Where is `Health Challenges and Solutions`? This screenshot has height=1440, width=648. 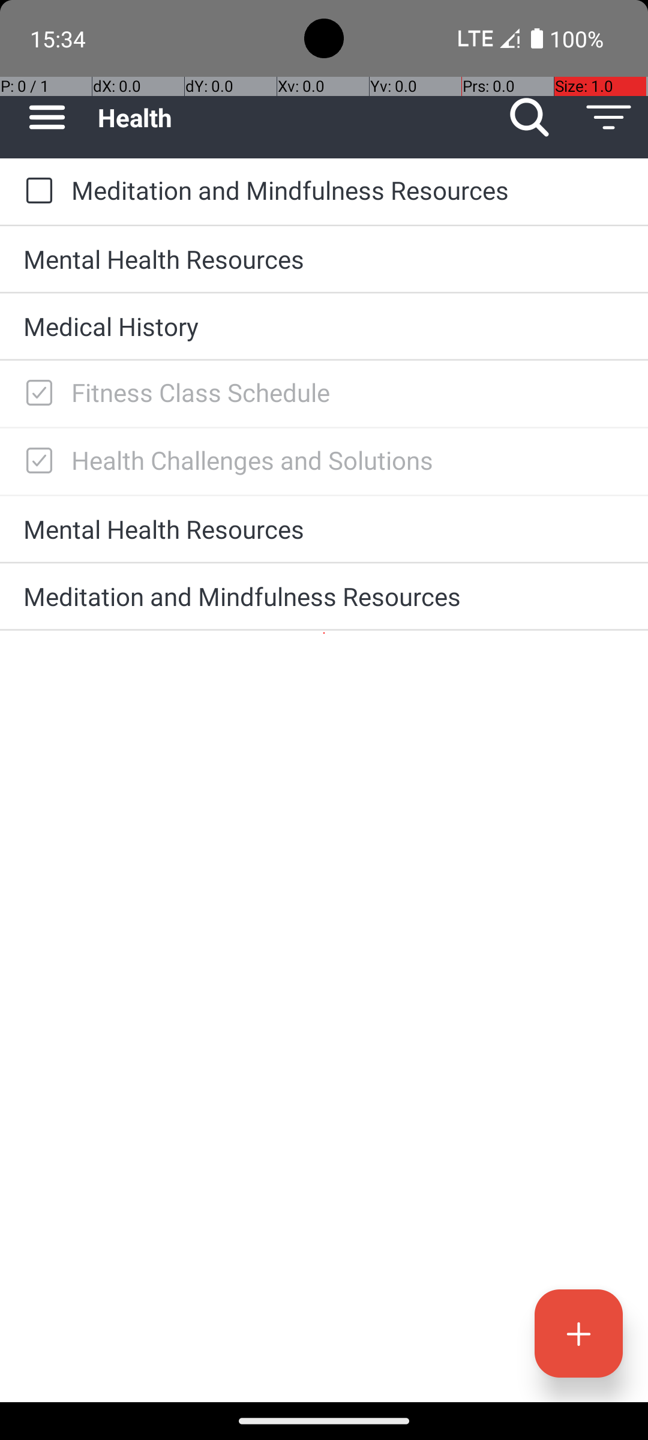
Health Challenges and Solutions is located at coordinates (348, 460).